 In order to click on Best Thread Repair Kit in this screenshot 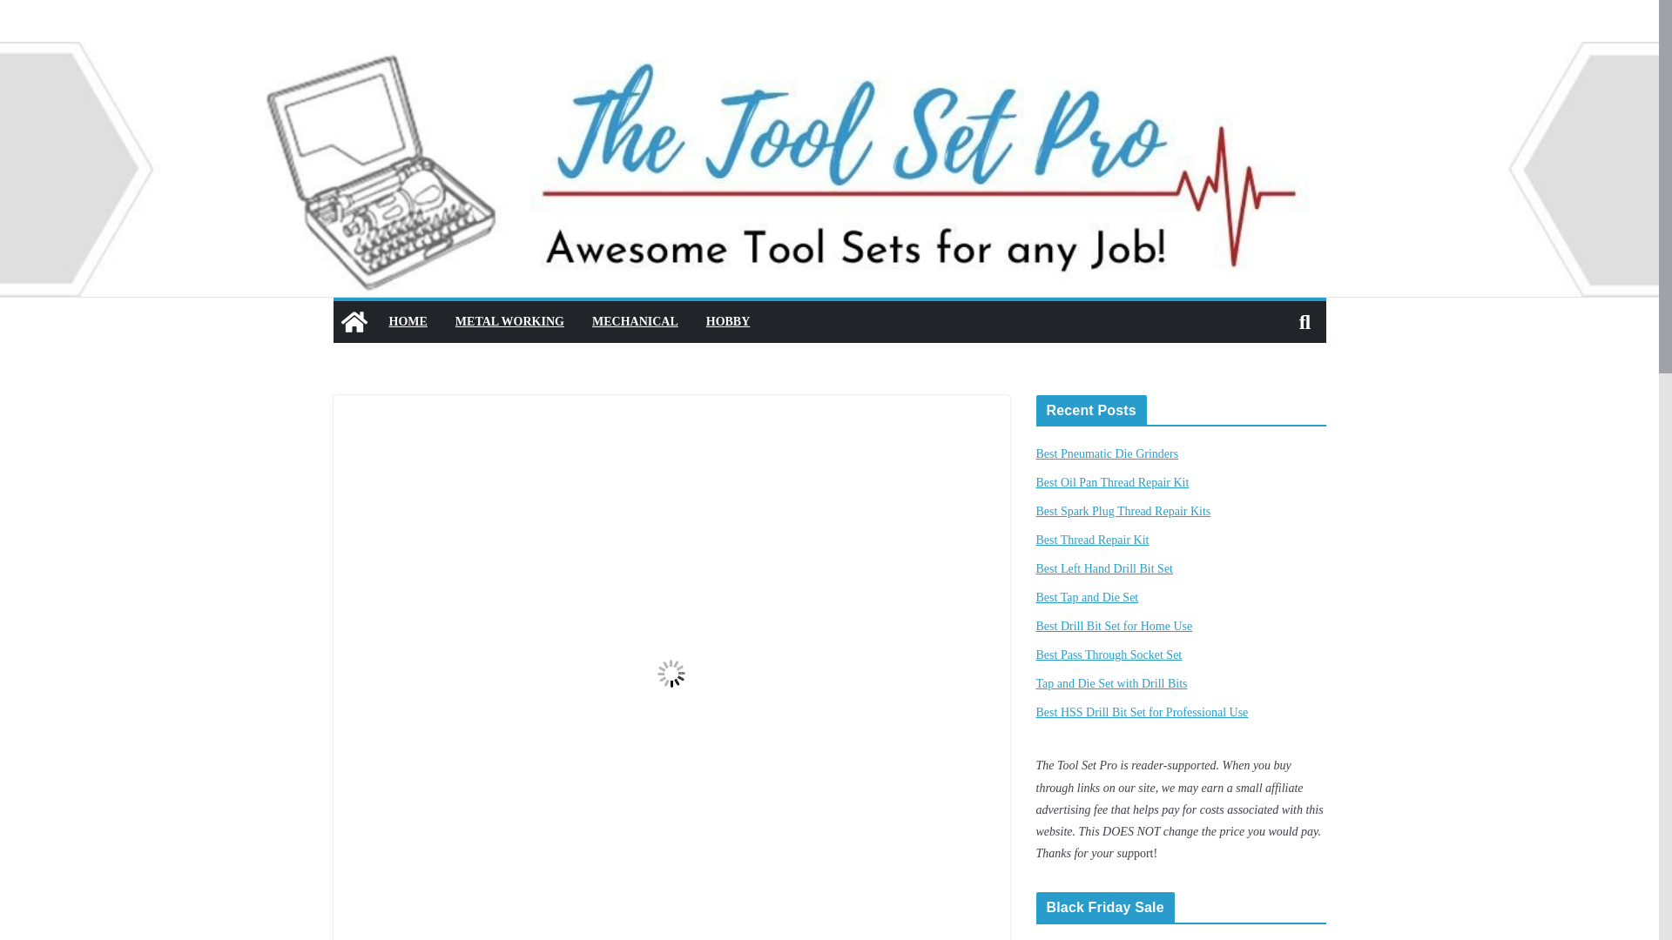, I will do `click(1093, 540)`.